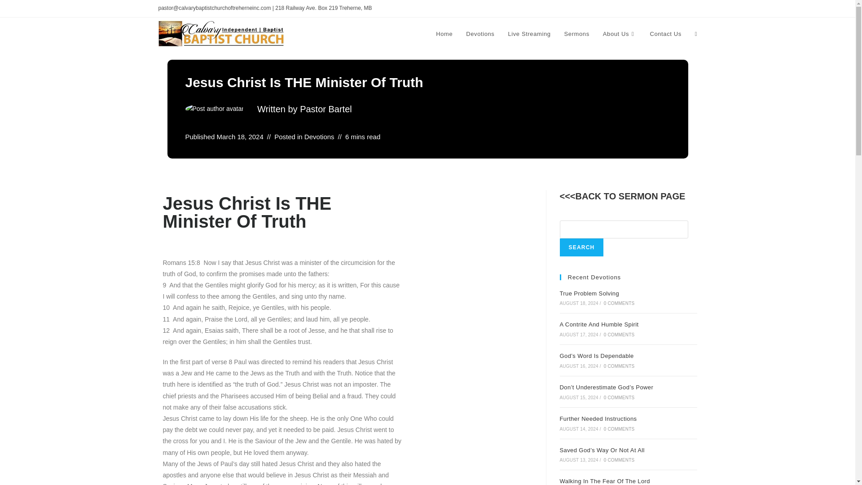  What do you see at coordinates (326, 109) in the screenshot?
I see `Pastor Bartel` at bounding box center [326, 109].